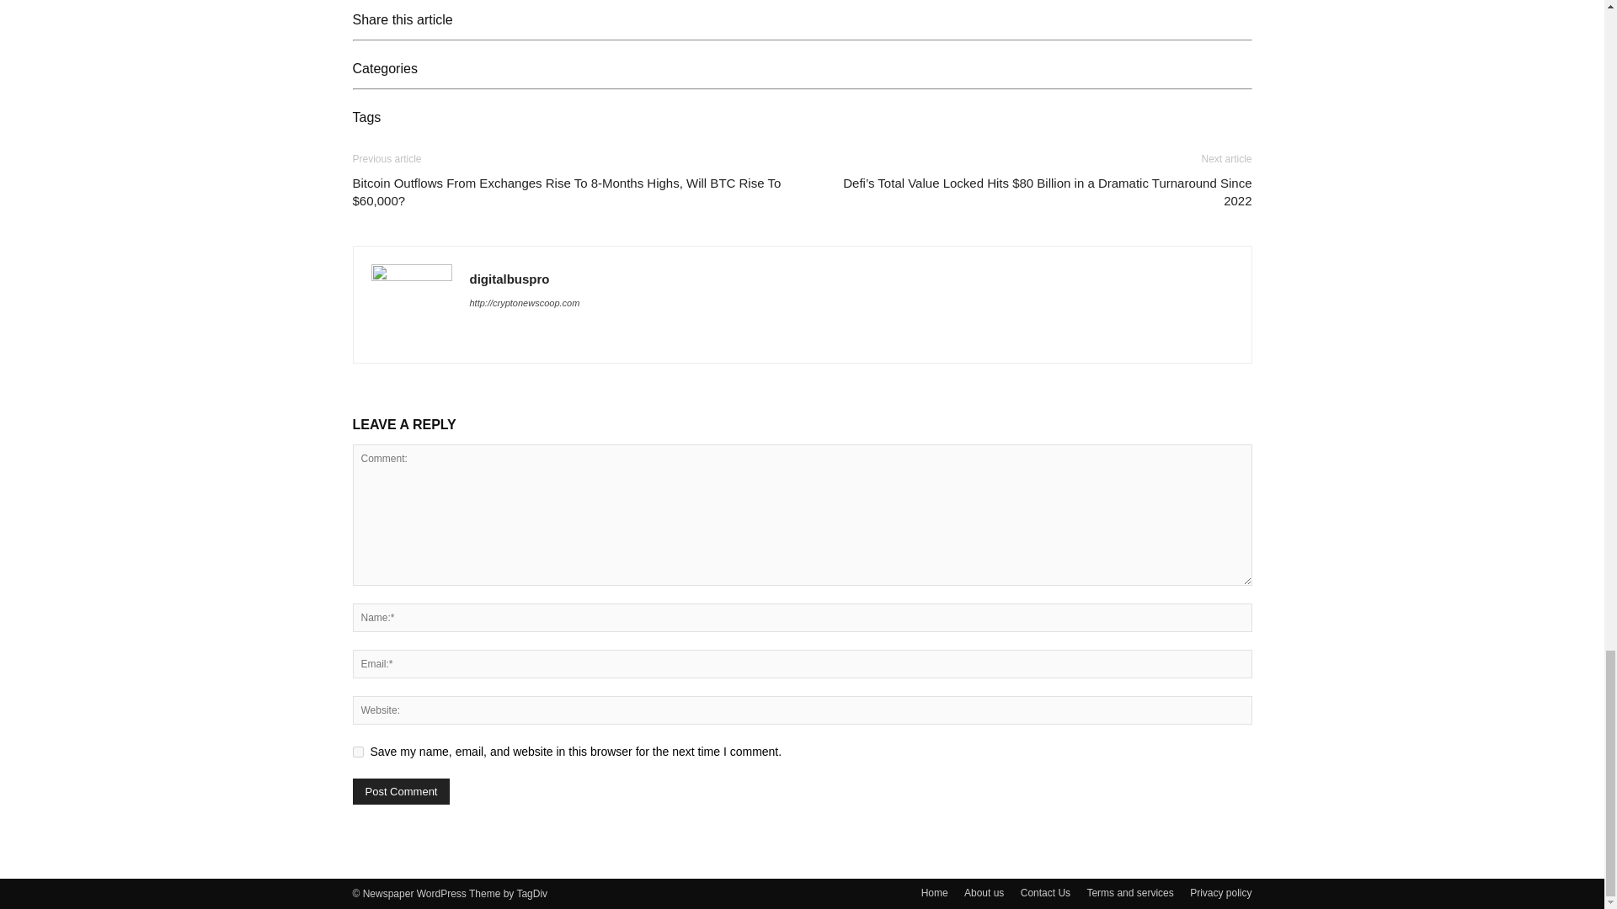 The width and height of the screenshot is (1617, 909). I want to click on digitalbuspro, so click(510, 279).